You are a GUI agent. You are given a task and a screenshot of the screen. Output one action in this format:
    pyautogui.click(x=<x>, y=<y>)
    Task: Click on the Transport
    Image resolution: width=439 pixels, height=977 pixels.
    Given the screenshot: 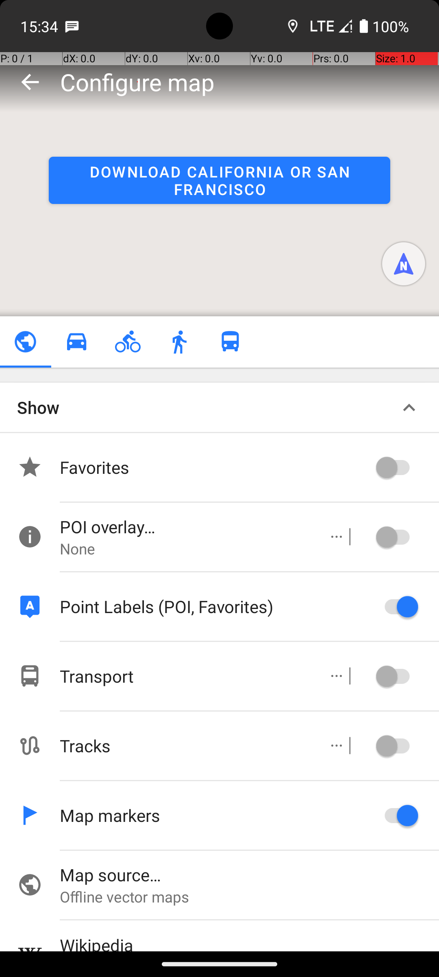 What is the action you would take?
    pyautogui.click(x=185, y=676)
    